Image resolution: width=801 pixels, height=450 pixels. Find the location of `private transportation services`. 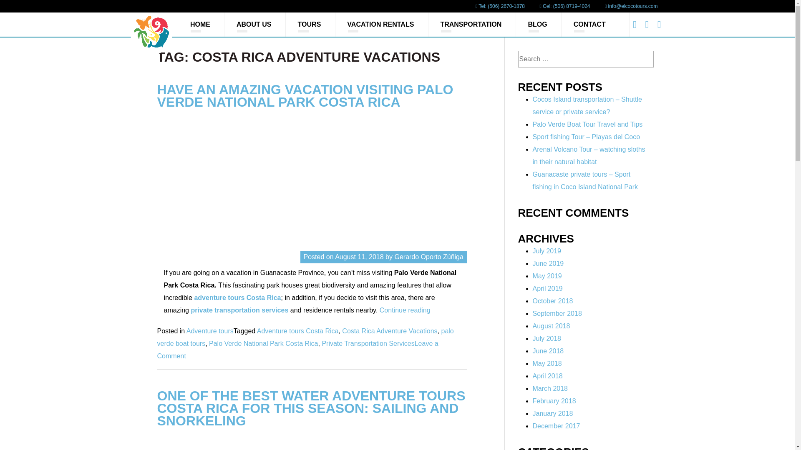

private transportation services is located at coordinates (239, 310).